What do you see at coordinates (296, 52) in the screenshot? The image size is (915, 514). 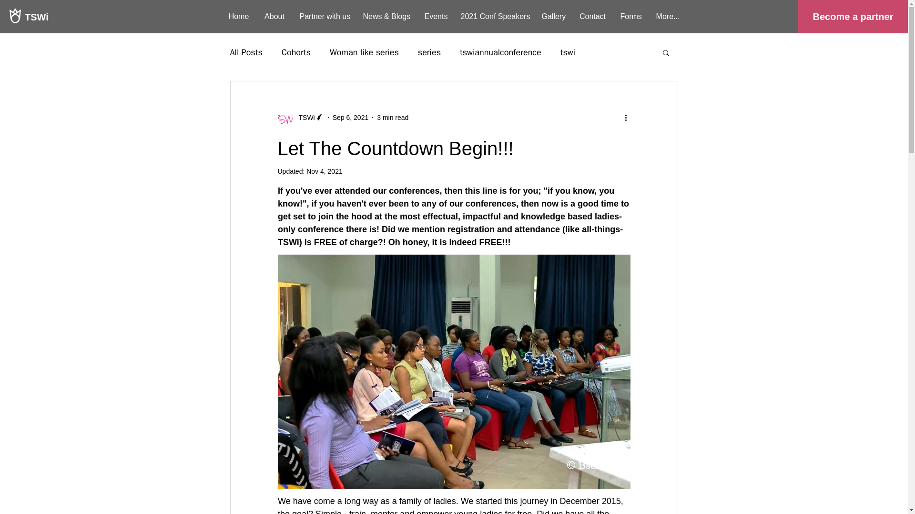 I see `Cohorts` at bounding box center [296, 52].